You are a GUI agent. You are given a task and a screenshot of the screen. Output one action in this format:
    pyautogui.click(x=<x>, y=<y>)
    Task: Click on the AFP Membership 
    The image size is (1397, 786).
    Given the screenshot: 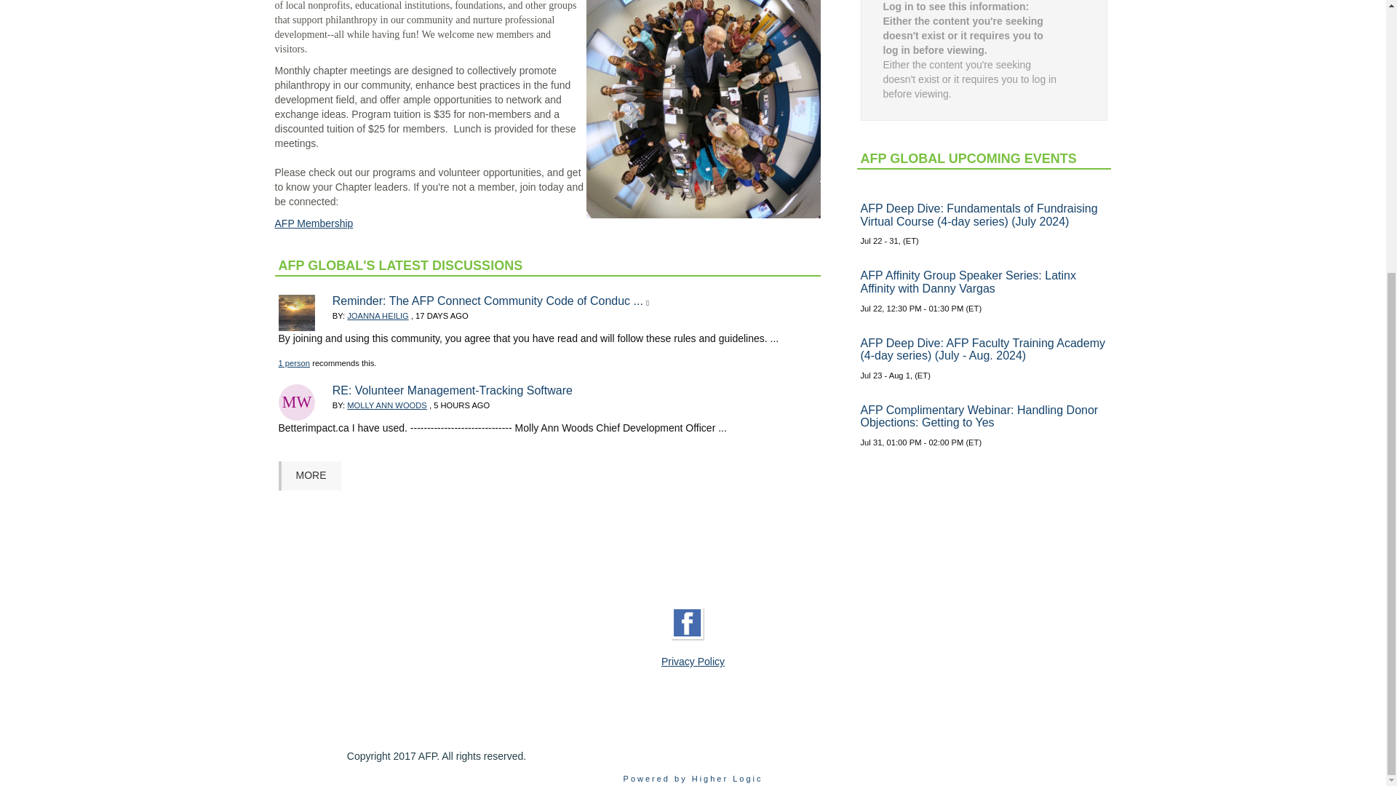 What is the action you would take?
    pyautogui.click(x=314, y=223)
    